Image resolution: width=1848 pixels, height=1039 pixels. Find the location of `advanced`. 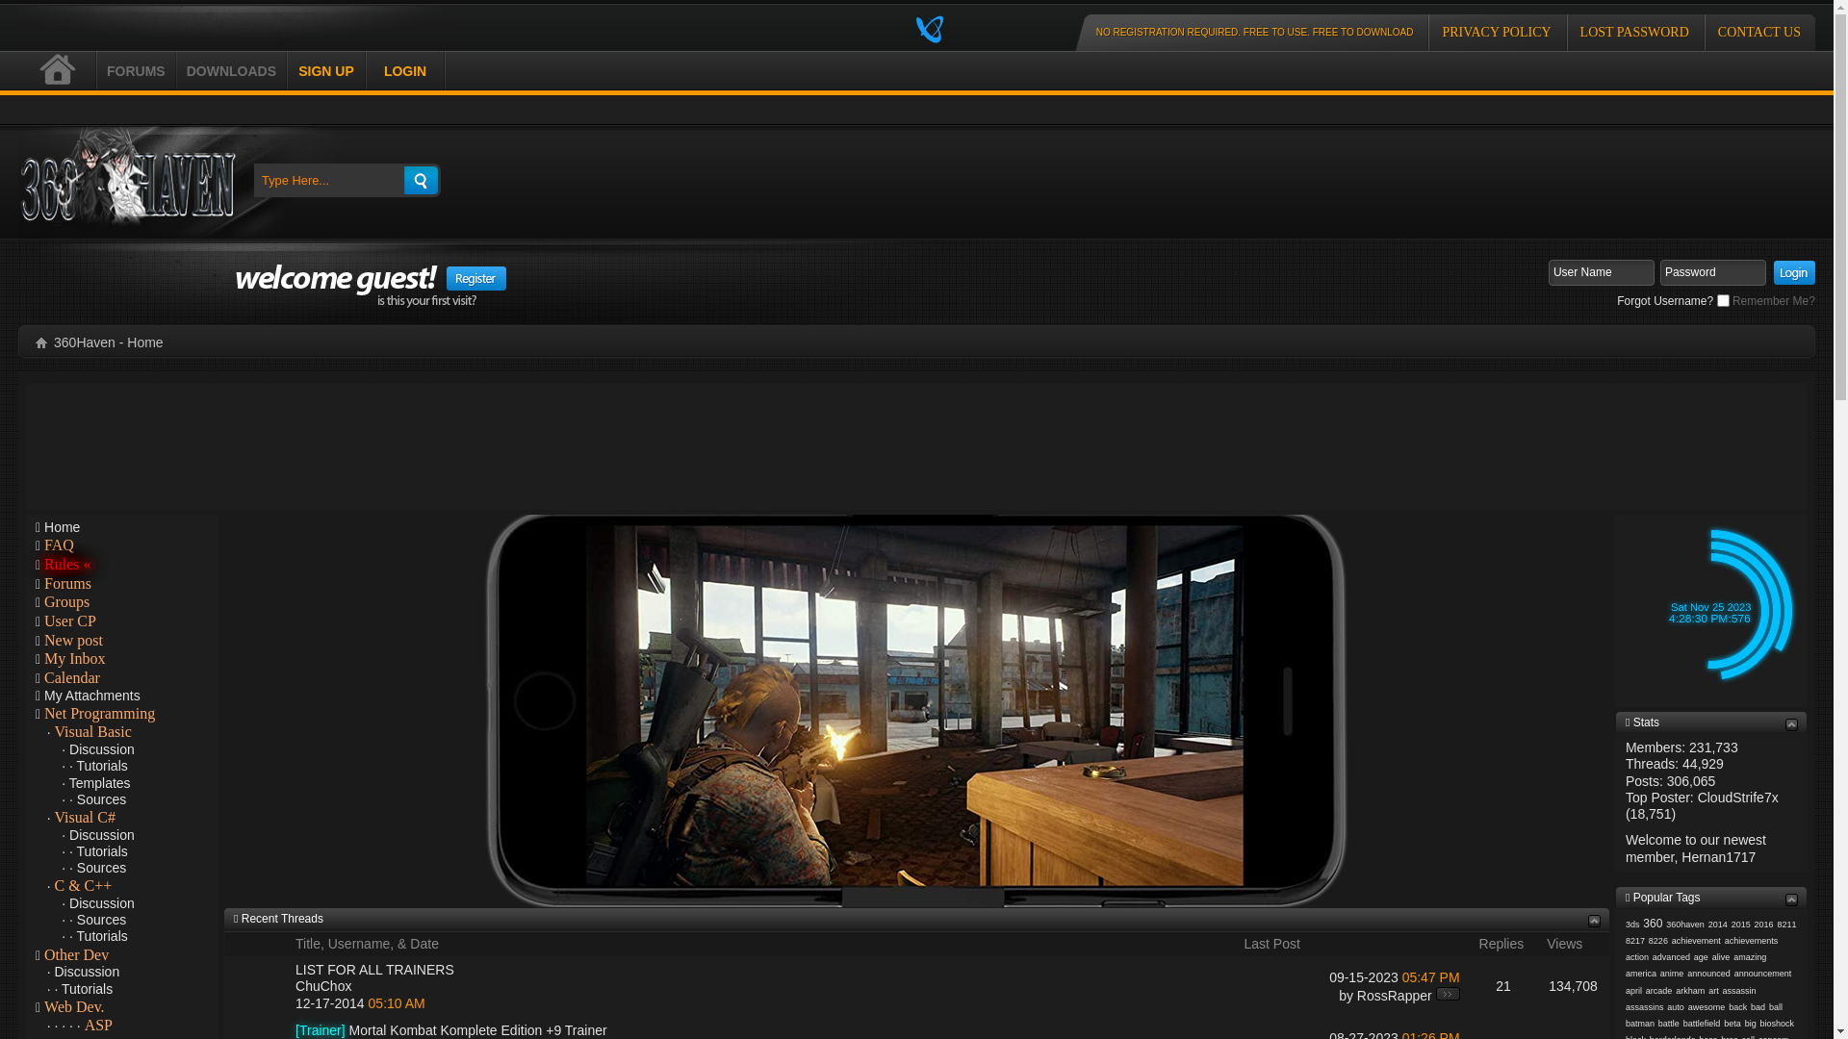

advanced is located at coordinates (1671, 957).